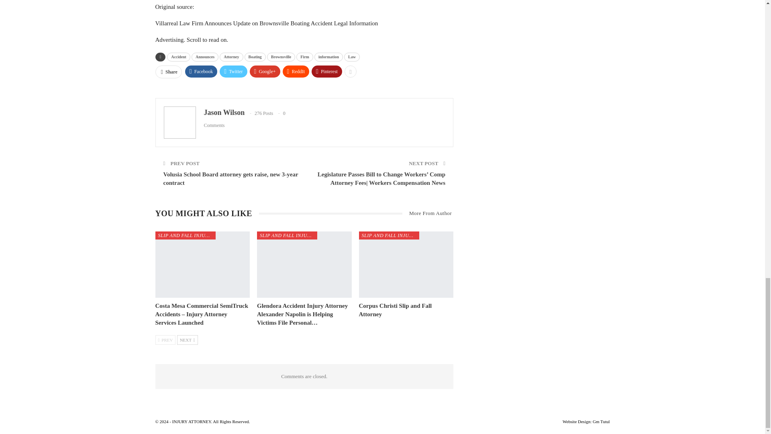  What do you see at coordinates (231, 57) in the screenshot?
I see `Attorney` at bounding box center [231, 57].